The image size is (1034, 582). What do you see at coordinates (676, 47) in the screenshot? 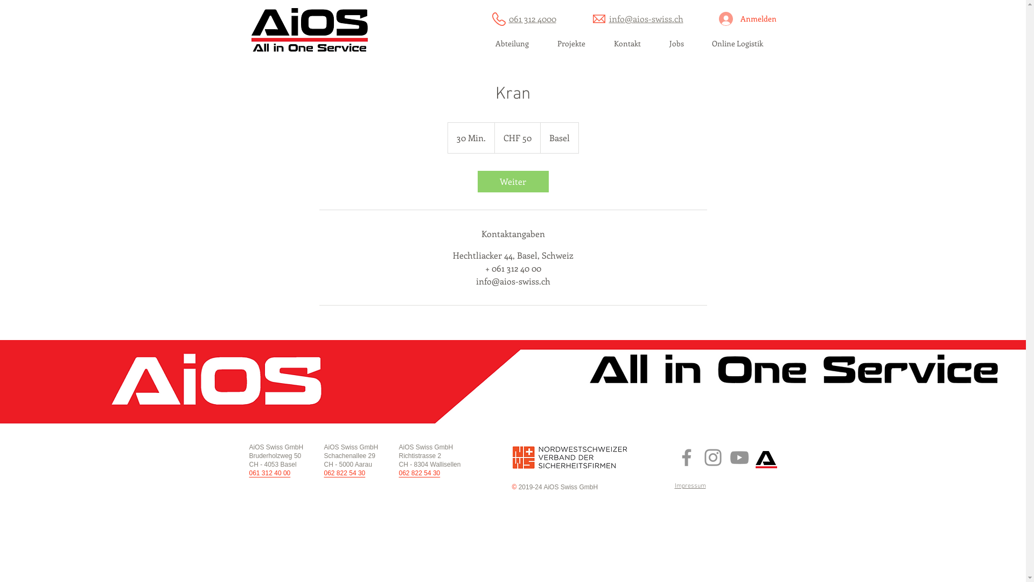
I see `Jobs` at bounding box center [676, 47].